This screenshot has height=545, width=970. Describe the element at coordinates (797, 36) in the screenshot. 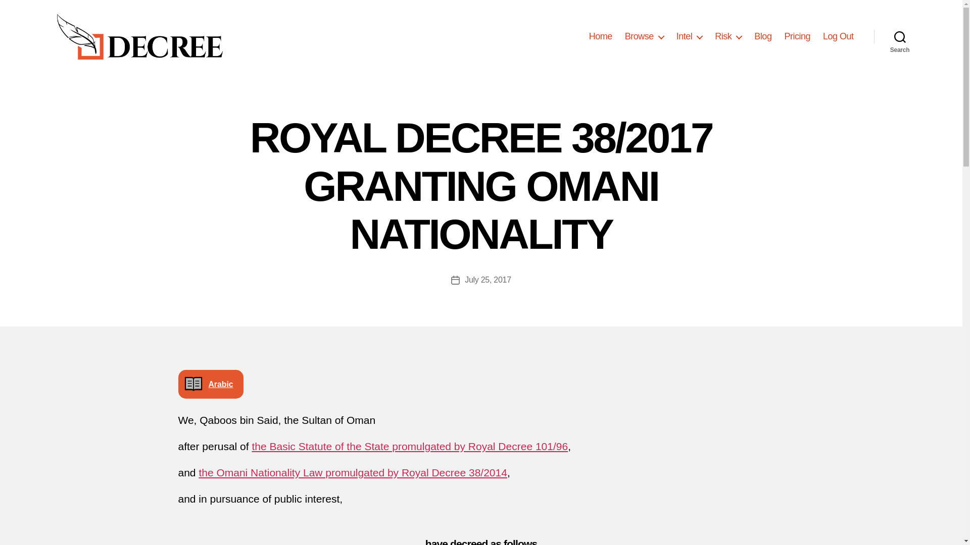

I see `Pricing` at that location.